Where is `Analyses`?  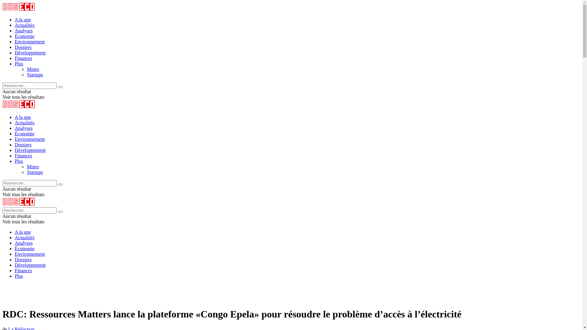
Analyses is located at coordinates (24, 128).